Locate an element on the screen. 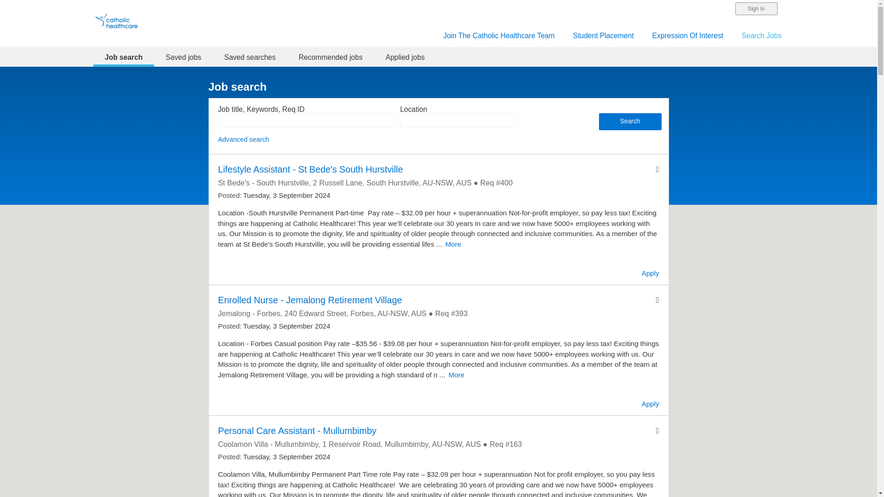 This screenshot has width=884, height=497. Expression Of Interest is located at coordinates (687, 36).